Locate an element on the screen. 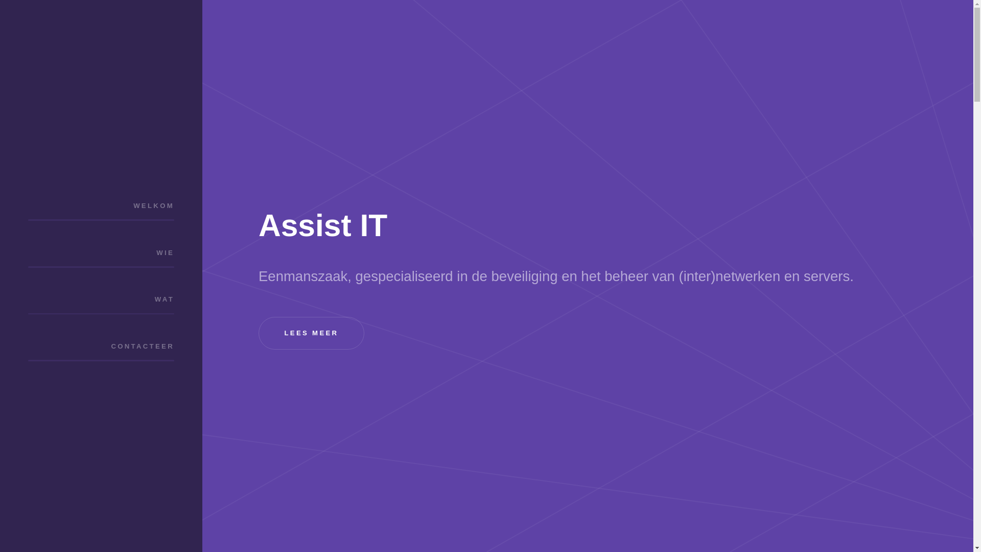 The width and height of the screenshot is (981, 552). LEES MEER is located at coordinates (312, 333).